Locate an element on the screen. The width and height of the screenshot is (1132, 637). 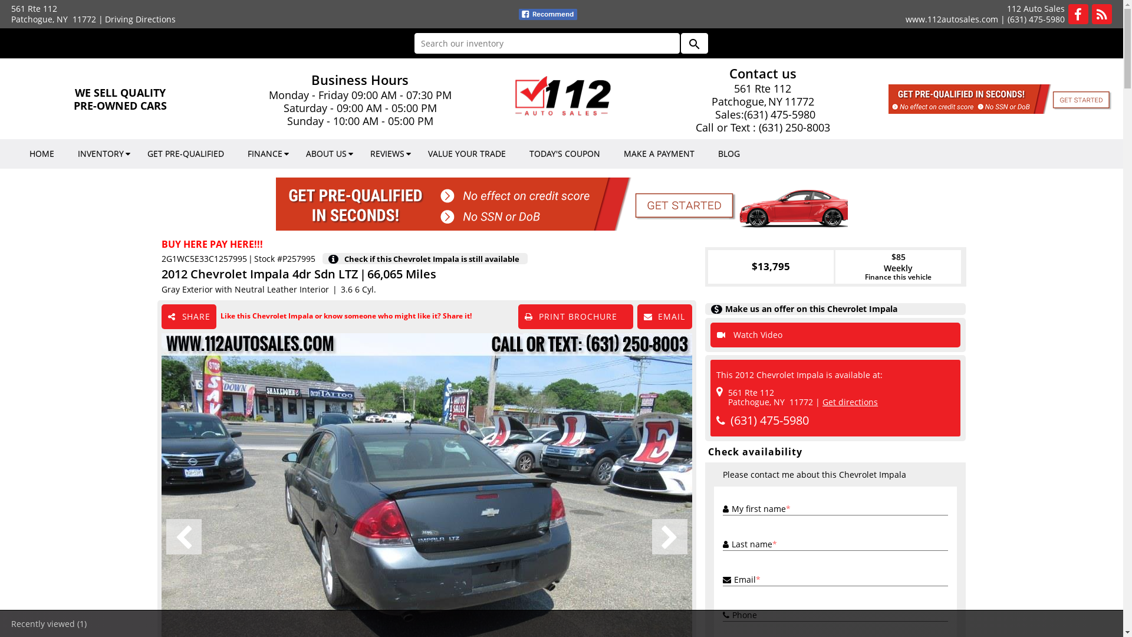
GET PRE-QUALIFIED is located at coordinates (186, 154).